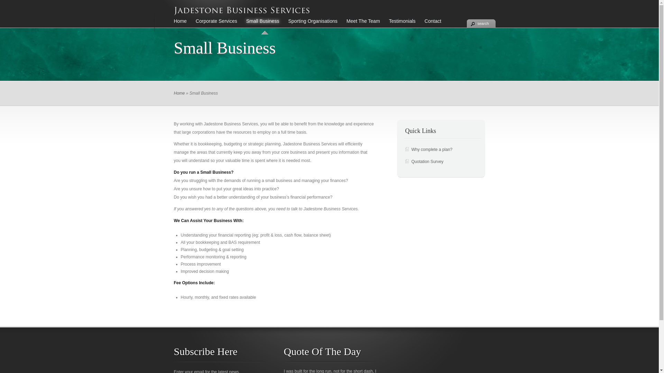 This screenshot has height=373, width=664. I want to click on Why complete a plan?, so click(432, 150).